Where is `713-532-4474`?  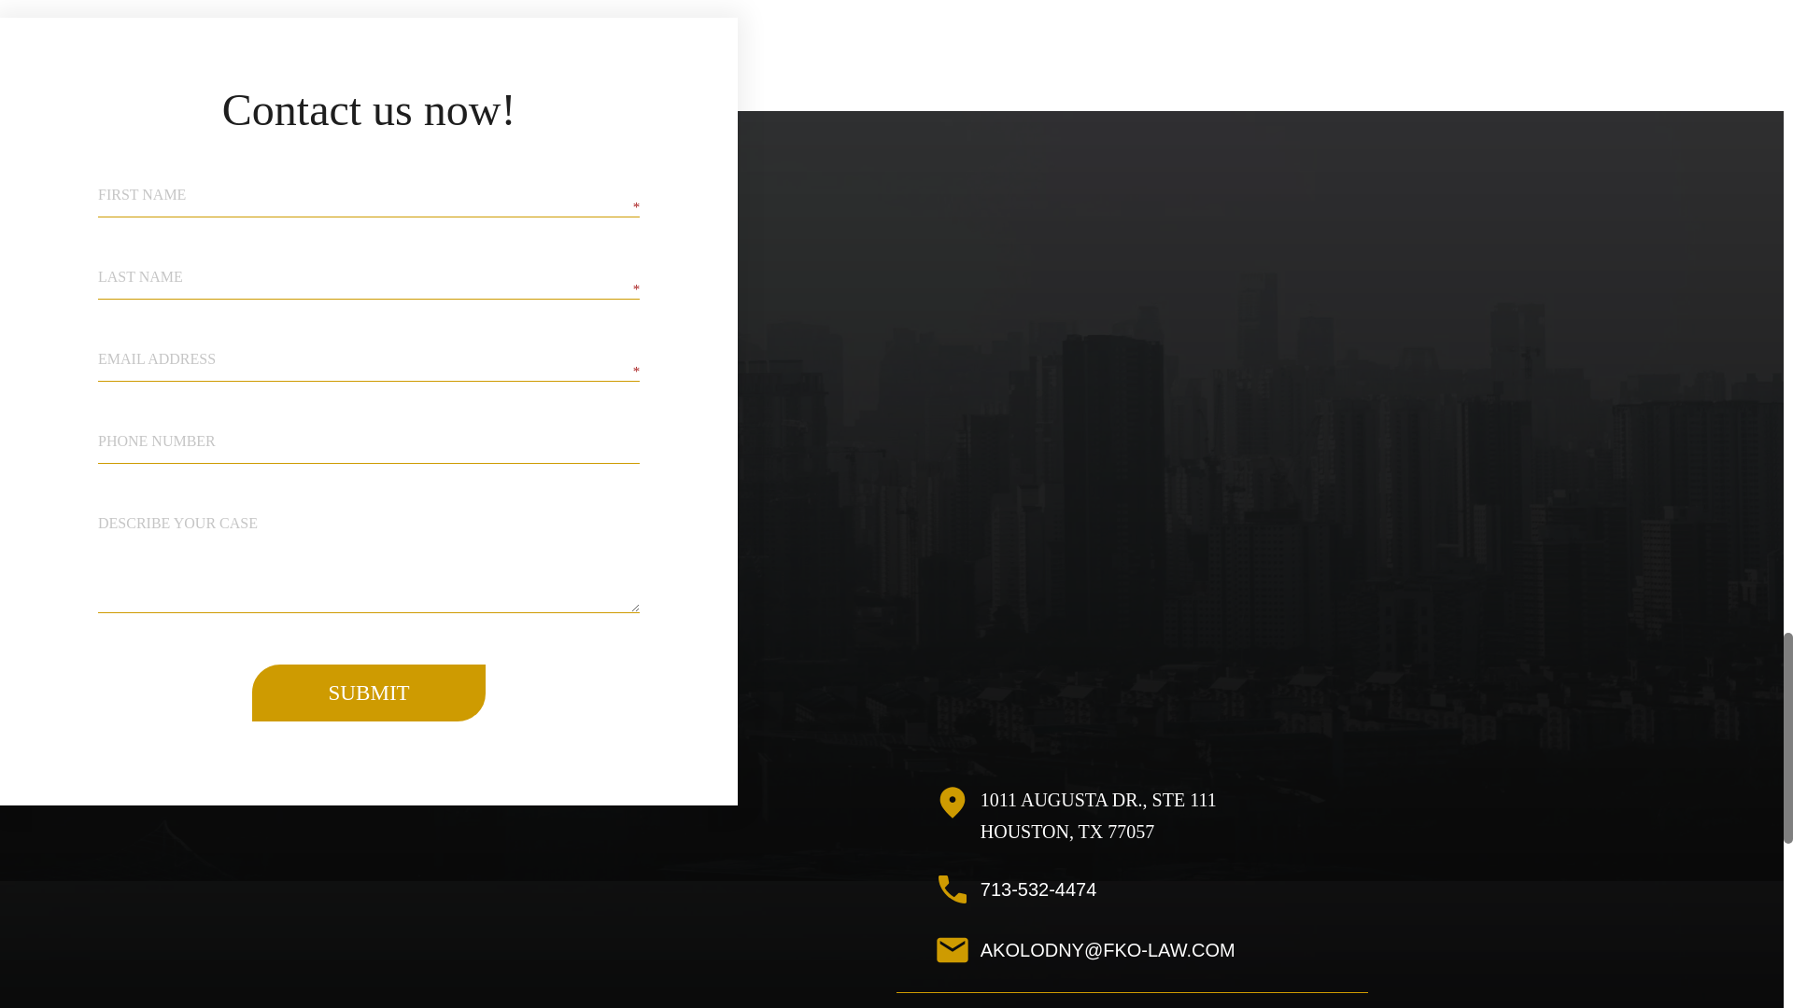
713-532-4474 is located at coordinates (1307, 889).